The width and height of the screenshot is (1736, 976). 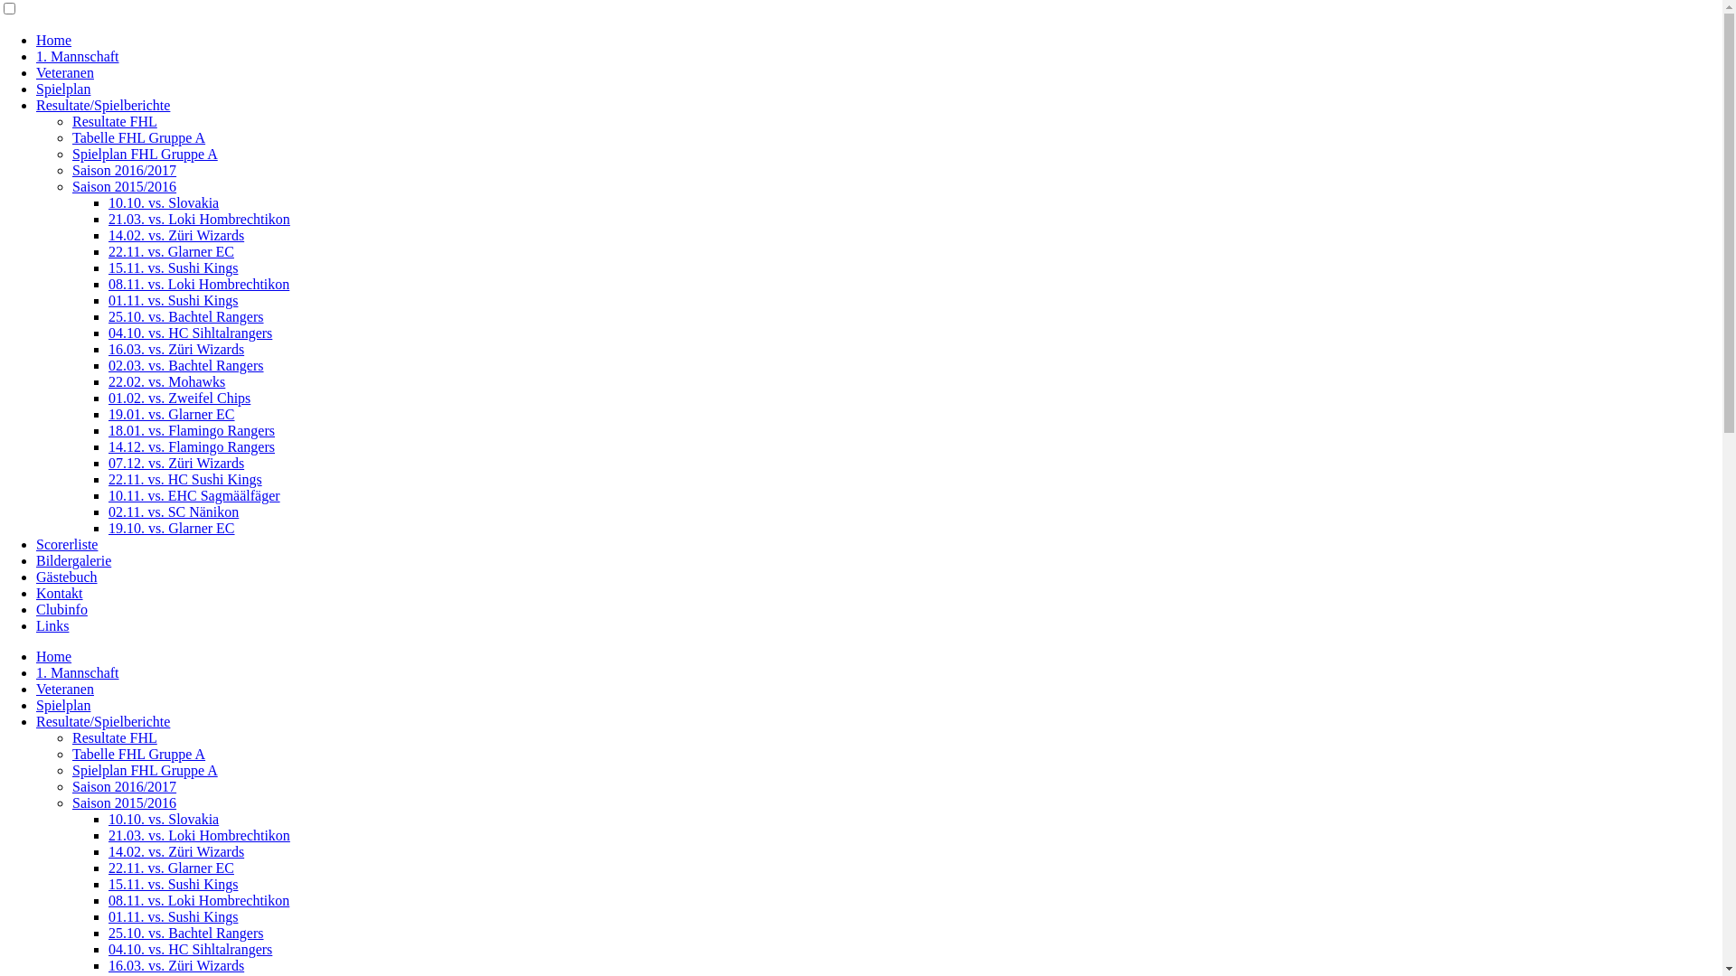 What do you see at coordinates (190, 949) in the screenshot?
I see `04.10. vs. HC Sihltalrangers` at bounding box center [190, 949].